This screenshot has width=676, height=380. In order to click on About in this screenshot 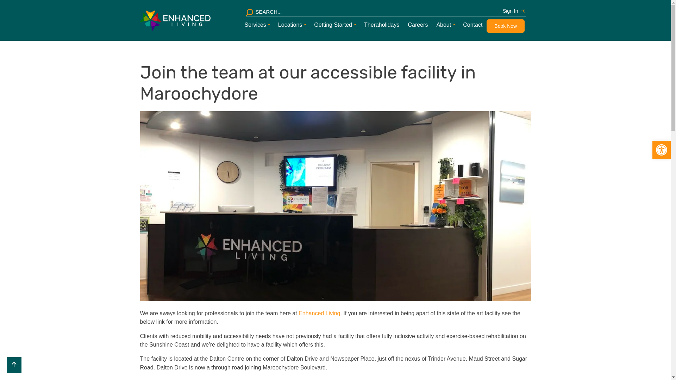, I will do `click(444, 25)`.